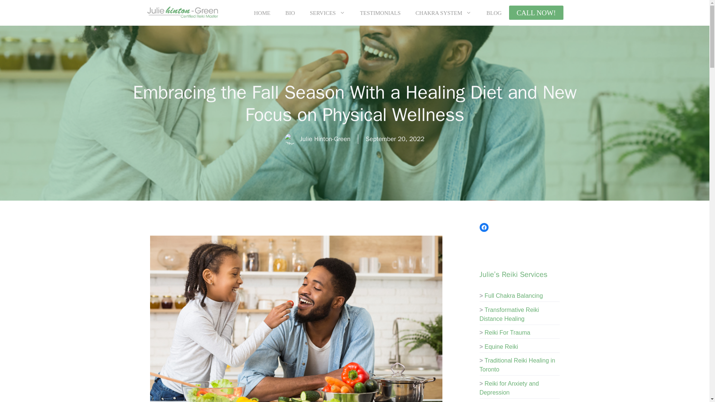 This screenshot has width=715, height=402. Describe the element at coordinates (290, 13) in the screenshot. I see `BIO` at that location.